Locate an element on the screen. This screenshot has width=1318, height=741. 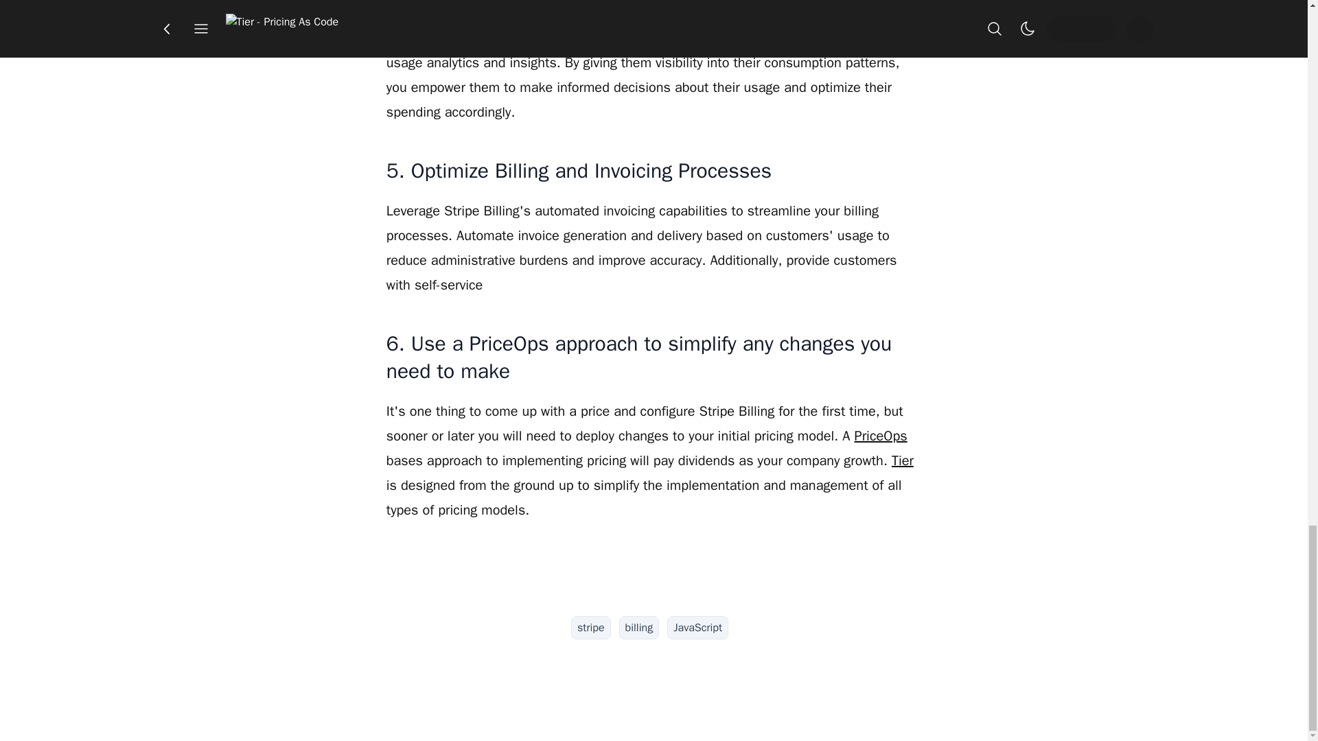
PriceOps is located at coordinates (881, 436).